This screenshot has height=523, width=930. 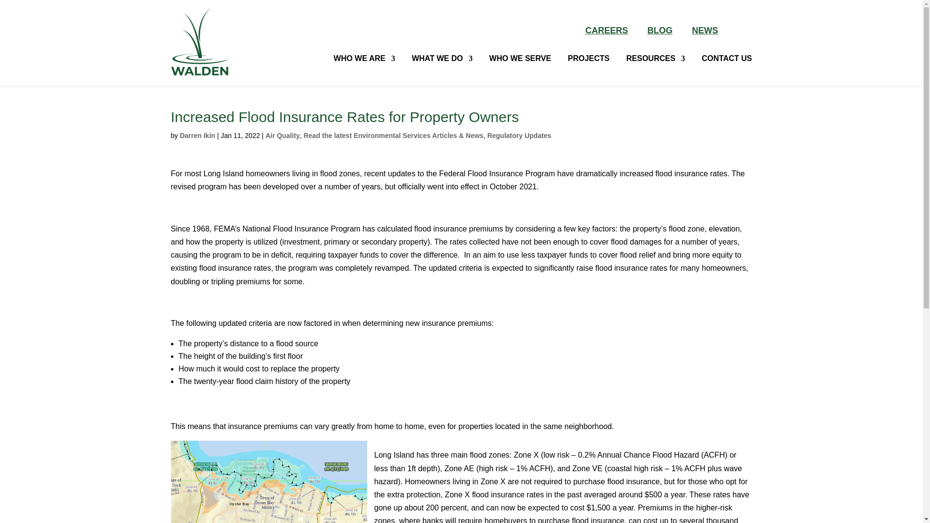 What do you see at coordinates (197, 136) in the screenshot?
I see `Posts by Darren Ikin` at bounding box center [197, 136].